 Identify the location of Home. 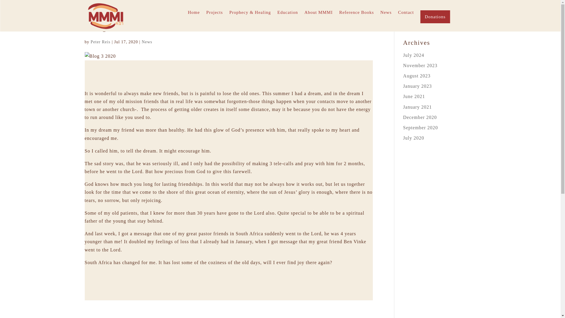
(194, 16).